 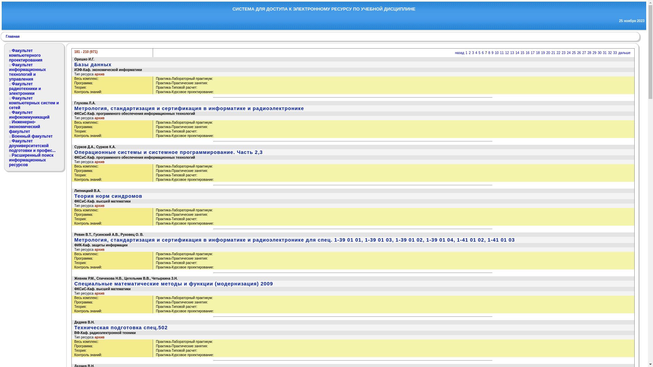 I want to click on 21, so click(x=553, y=53).